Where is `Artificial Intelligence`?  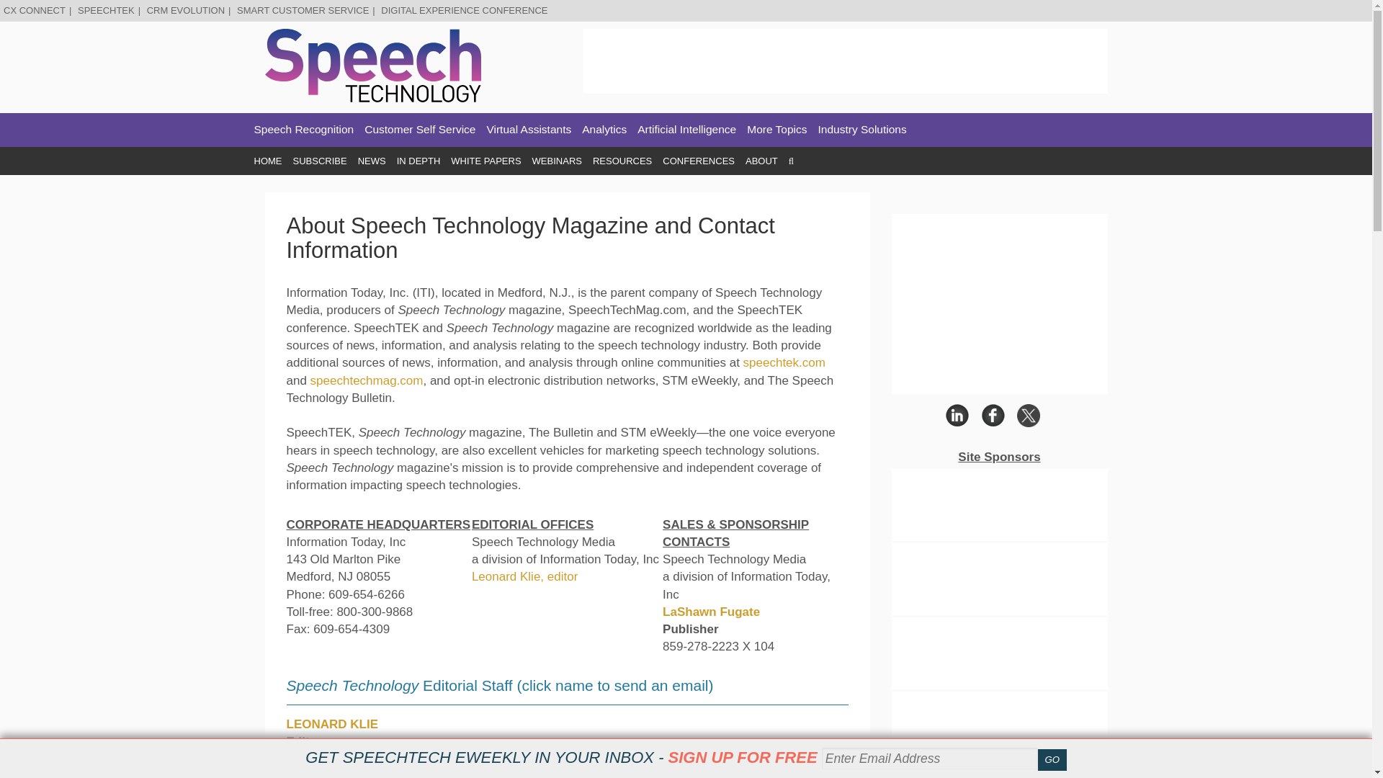 Artificial Intelligence is located at coordinates (686, 130).